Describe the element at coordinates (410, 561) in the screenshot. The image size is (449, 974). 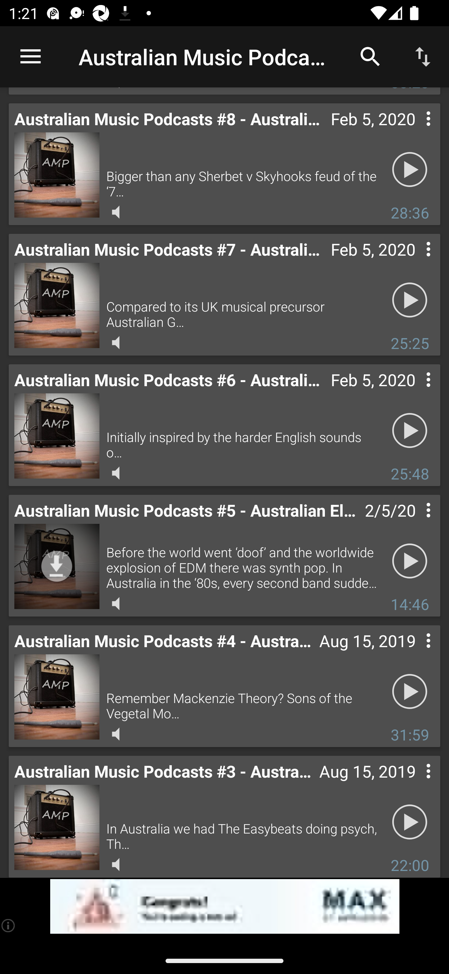
I see `Play` at that location.